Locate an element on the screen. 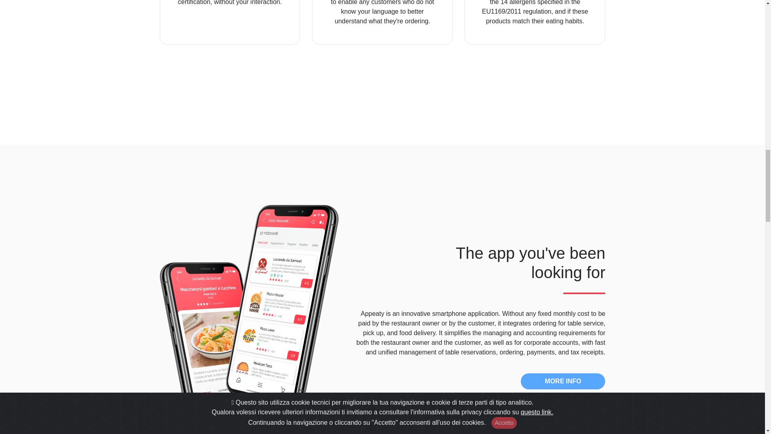 This screenshot has width=771, height=434. MORE INFO is located at coordinates (563, 381).